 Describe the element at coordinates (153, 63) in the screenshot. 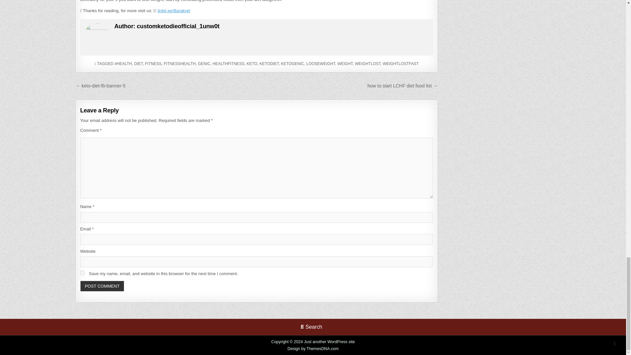

I see `FITNESS` at that location.